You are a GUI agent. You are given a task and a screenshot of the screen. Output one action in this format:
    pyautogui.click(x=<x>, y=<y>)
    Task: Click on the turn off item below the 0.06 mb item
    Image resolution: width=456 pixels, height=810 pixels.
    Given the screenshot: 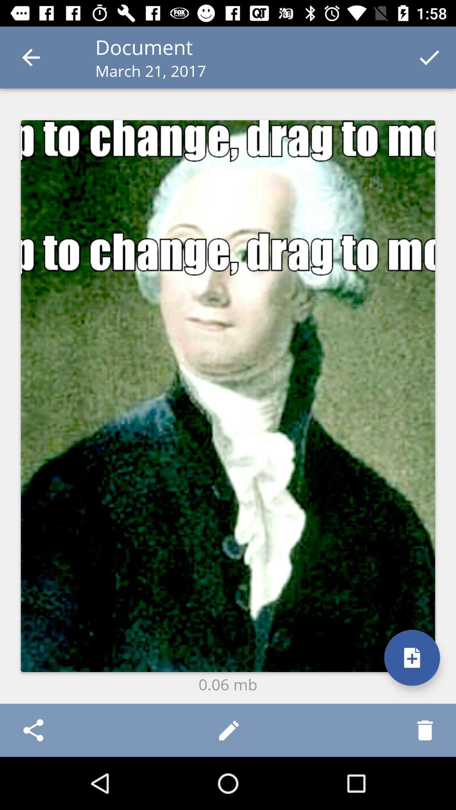 What is the action you would take?
    pyautogui.click(x=229, y=730)
    